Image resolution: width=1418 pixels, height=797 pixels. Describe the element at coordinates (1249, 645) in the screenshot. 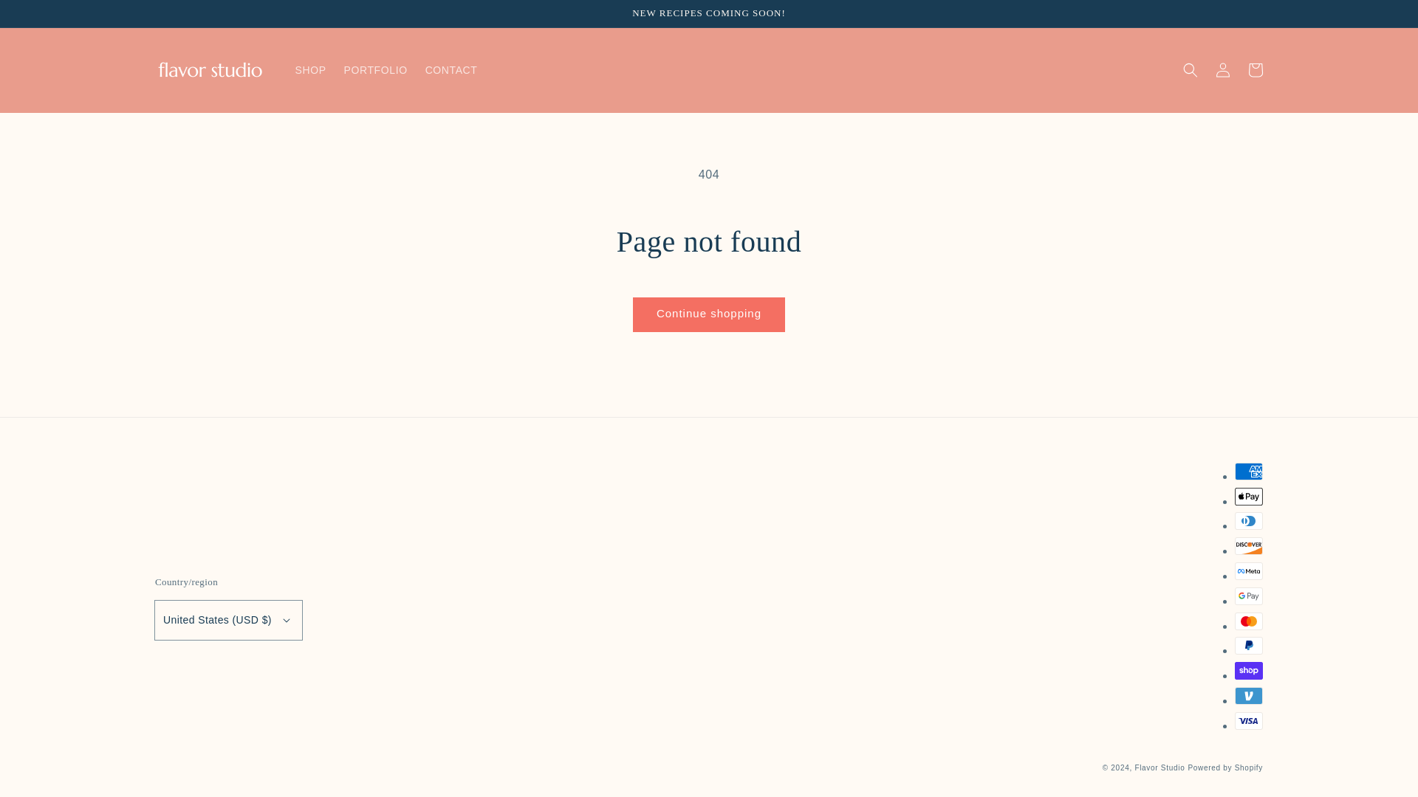

I see `PayPal` at that location.